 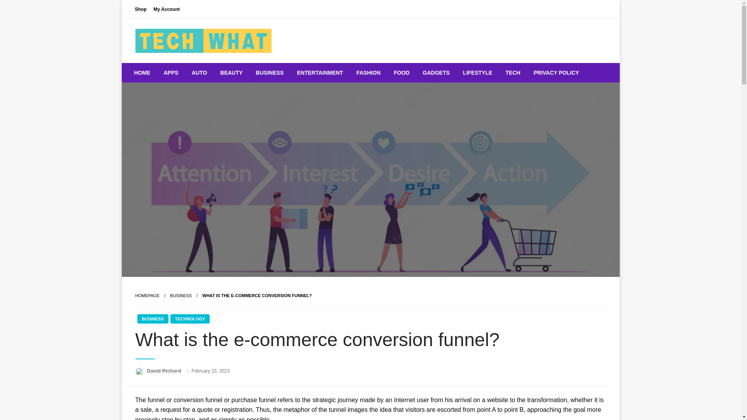 I want to click on FASHION, so click(x=368, y=72).